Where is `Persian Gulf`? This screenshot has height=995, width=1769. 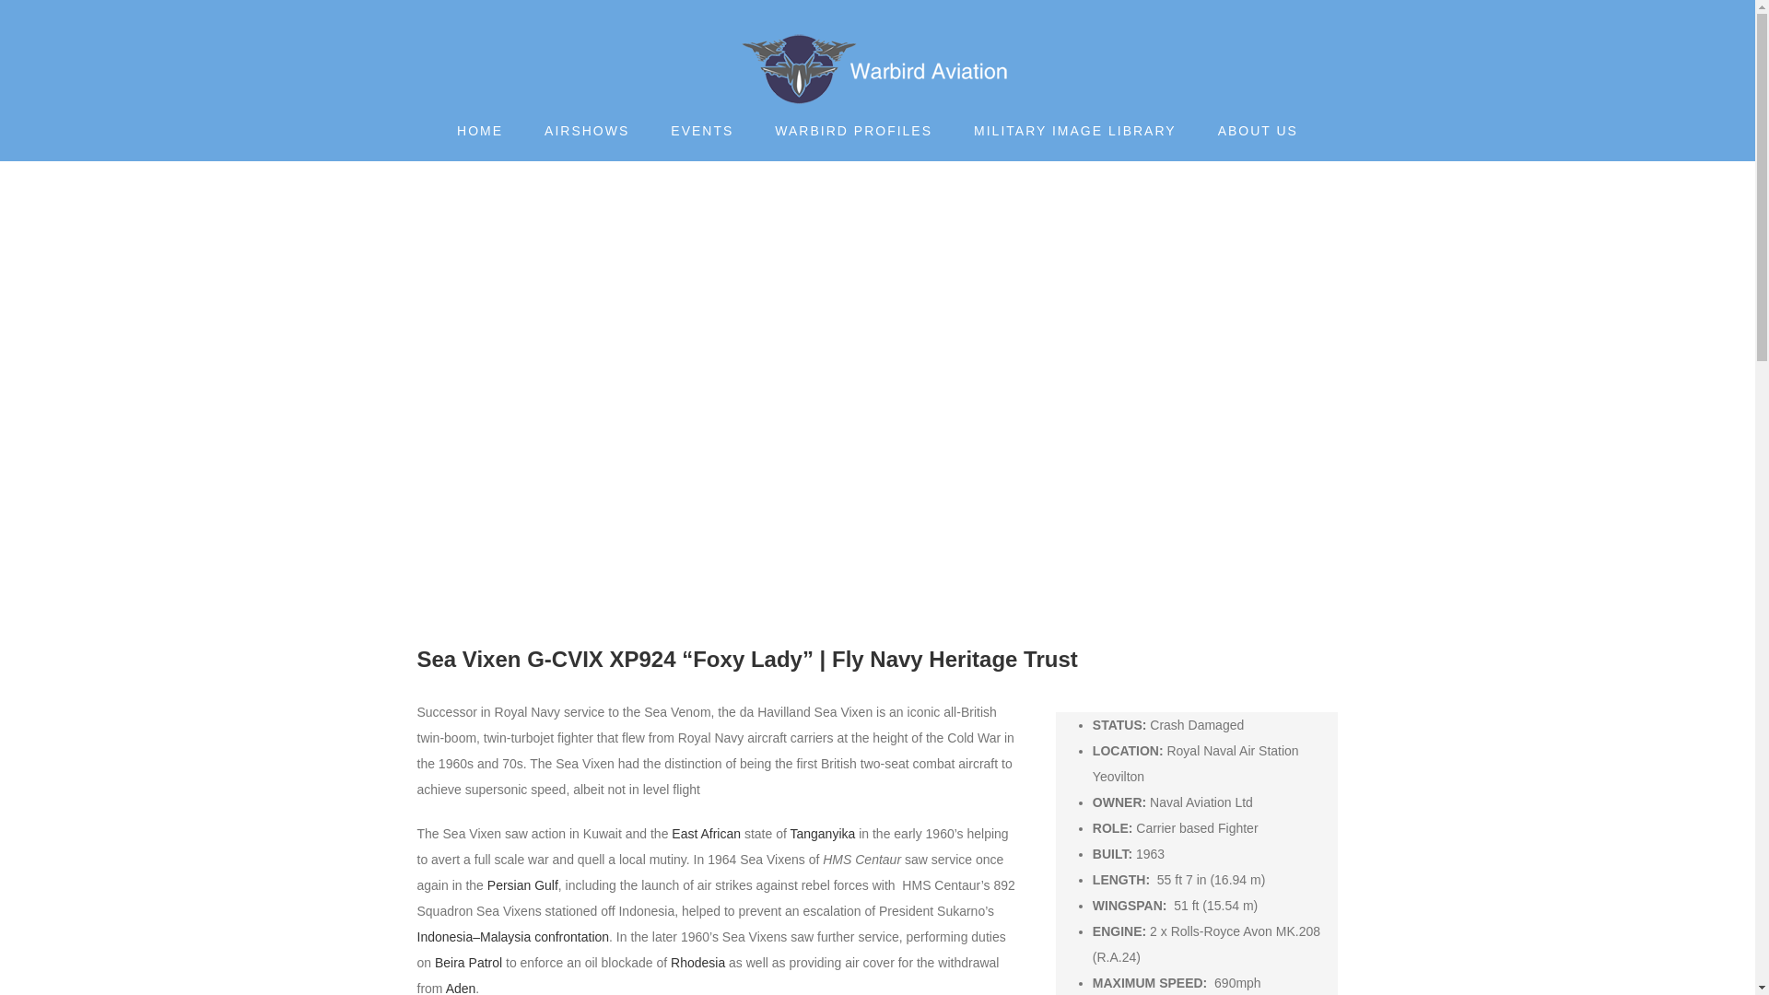
Persian Gulf is located at coordinates (523, 884).